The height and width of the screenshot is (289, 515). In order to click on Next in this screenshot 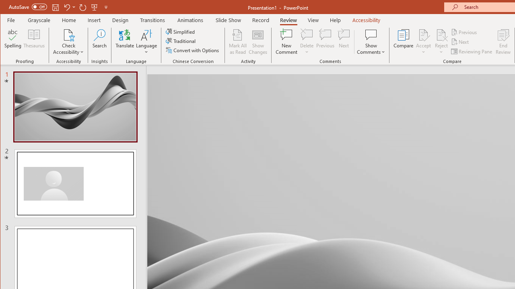, I will do `click(460, 42)`.